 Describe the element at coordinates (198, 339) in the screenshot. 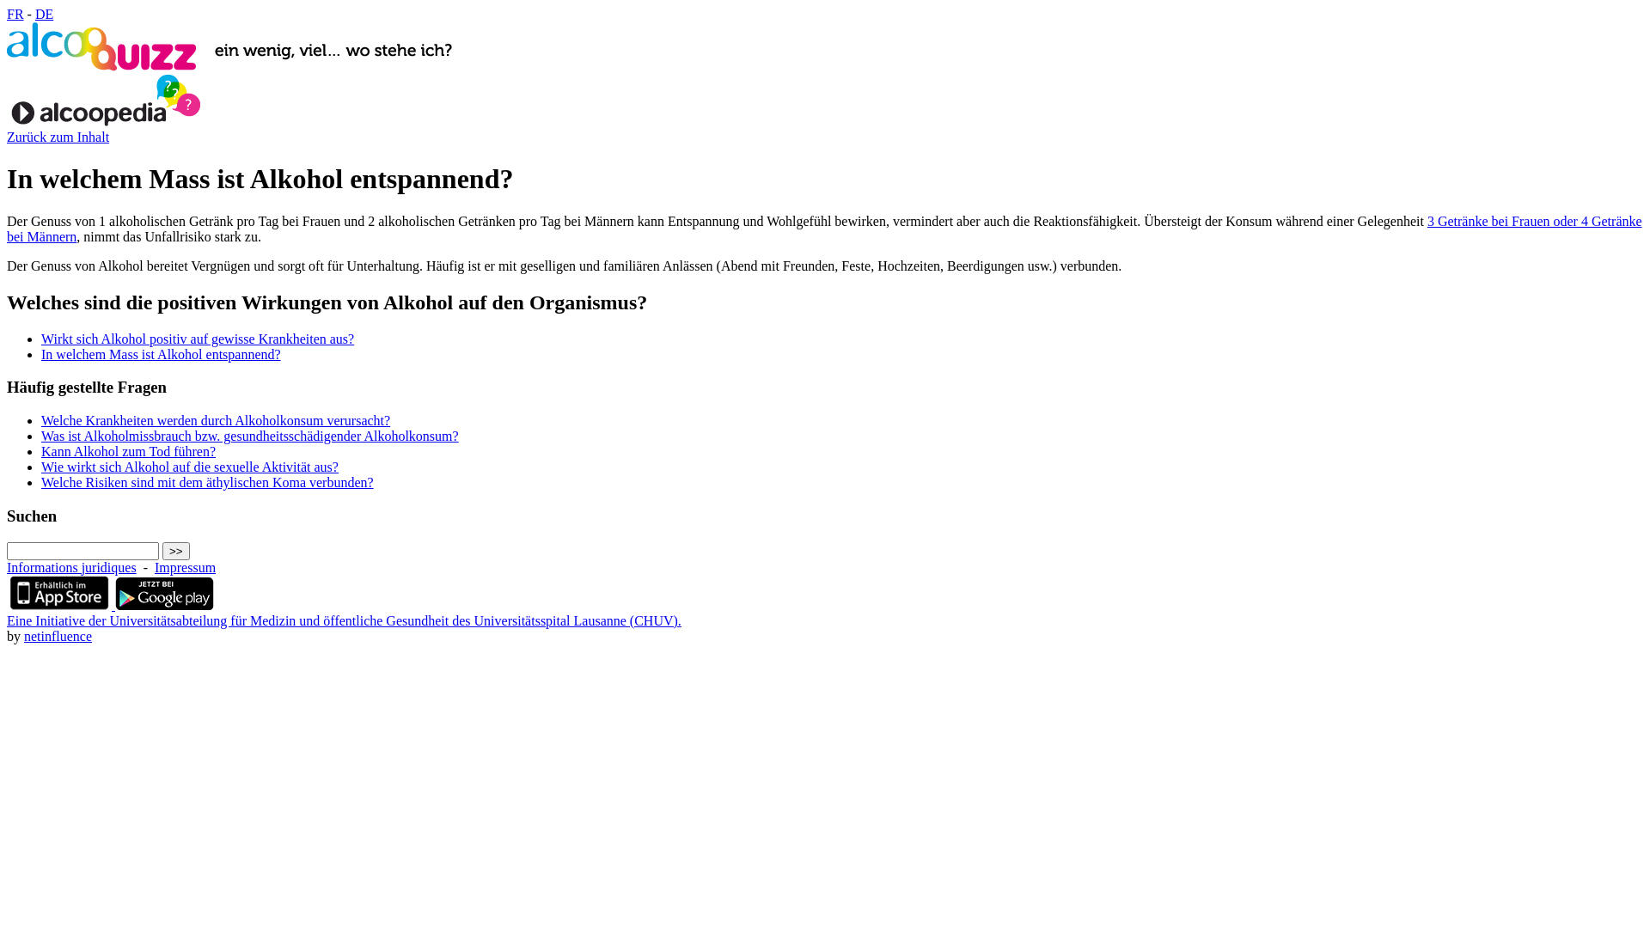

I see `Wirkt sich Alkohol positiv auf gewisse Krankheiten aus?` at that location.